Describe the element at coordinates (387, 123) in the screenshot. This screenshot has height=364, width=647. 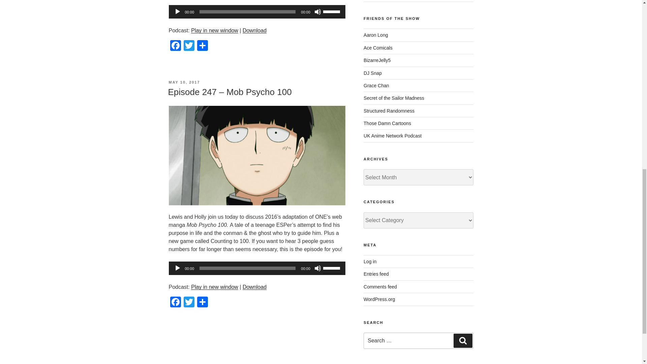
I see `A clear-eyed and passionate look at Japanese animation` at that location.